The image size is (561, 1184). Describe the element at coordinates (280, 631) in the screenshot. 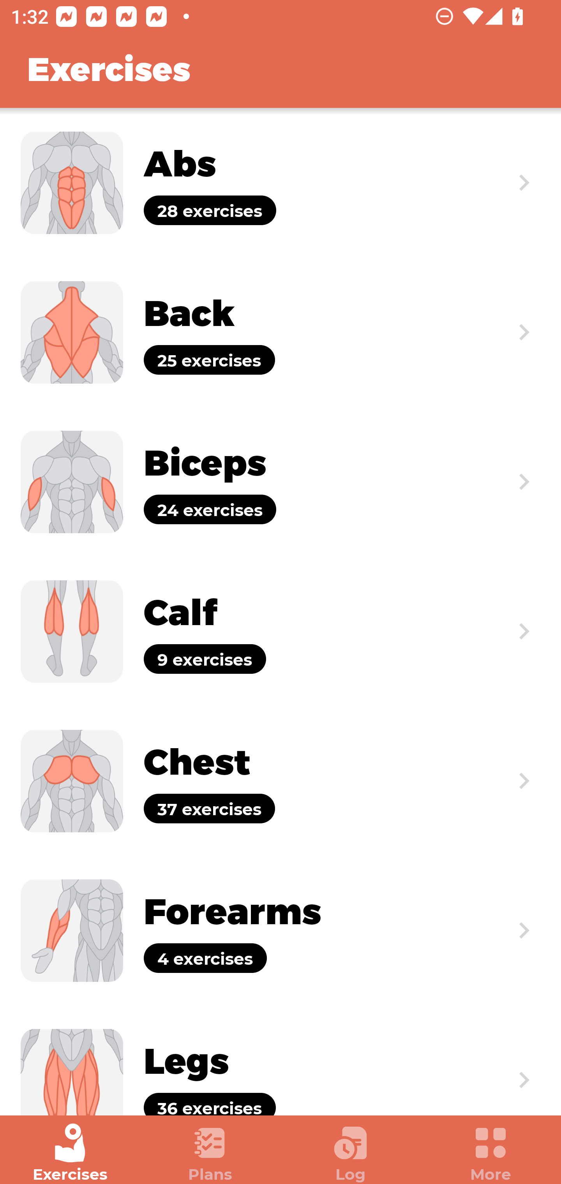

I see `Exercise Calf 9 exercises` at that location.